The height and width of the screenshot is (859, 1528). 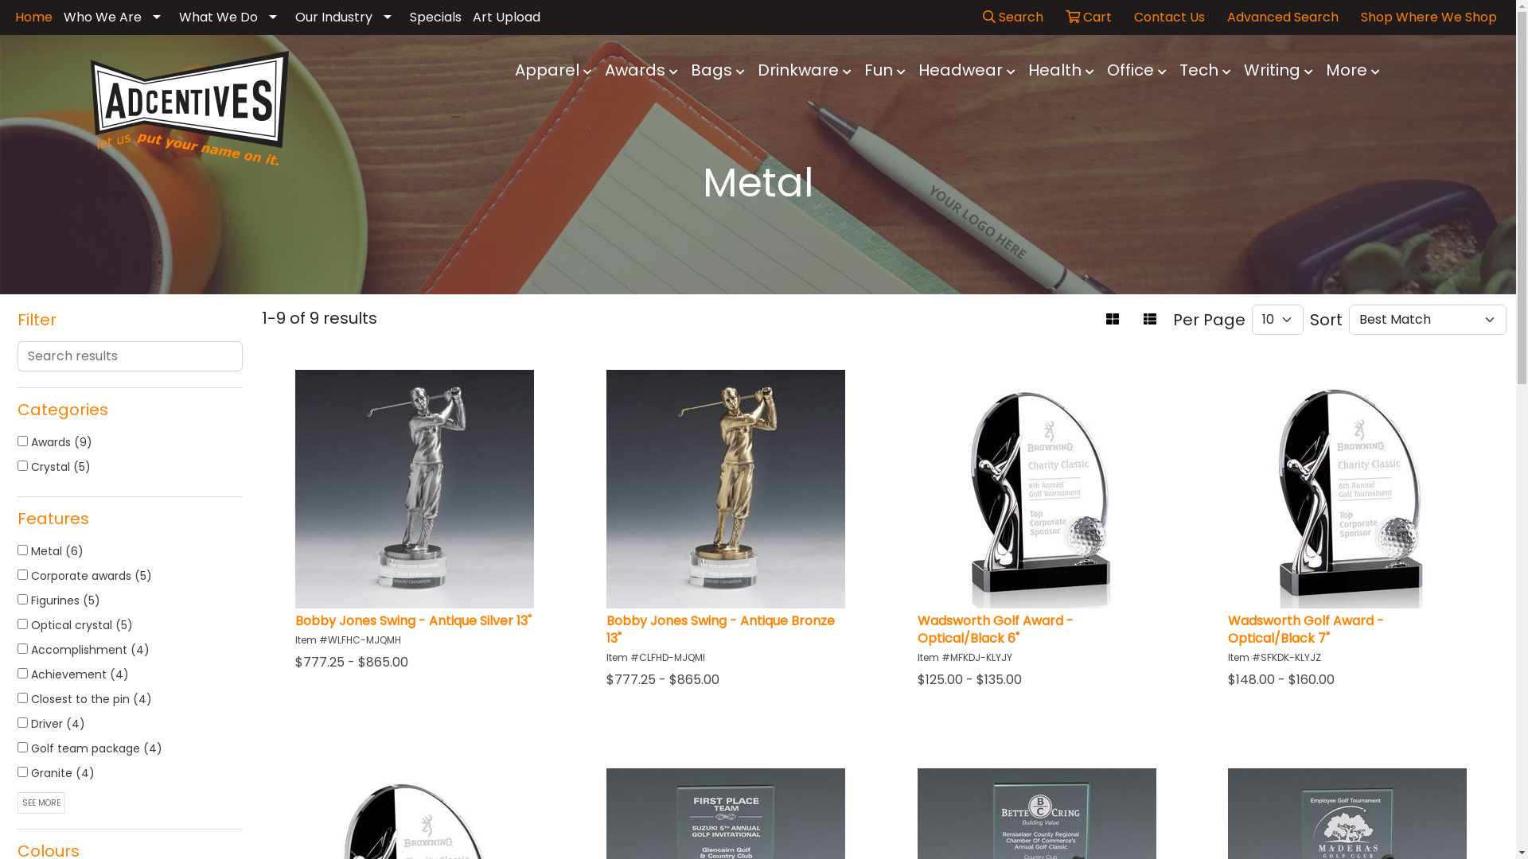 What do you see at coordinates (1089, 17) in the screenshot?
I see `Cart` at bounding box center [1089, 17].